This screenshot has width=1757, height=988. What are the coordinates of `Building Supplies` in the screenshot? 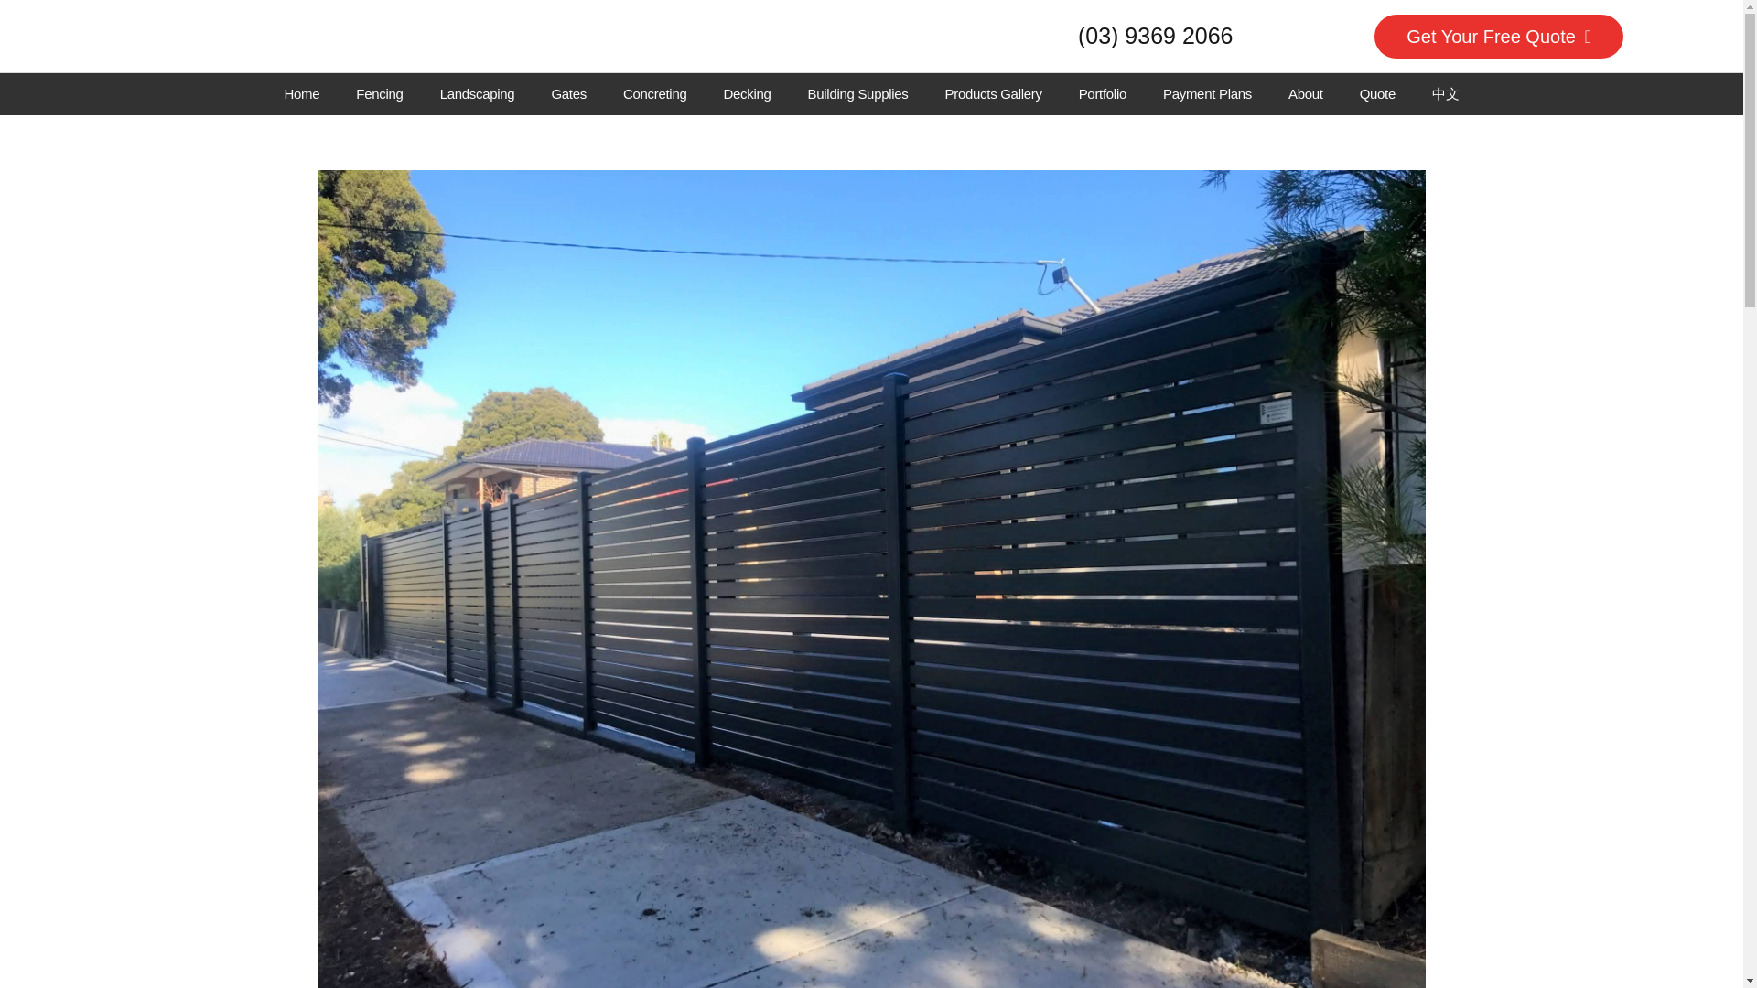 It's located at (858, 93).